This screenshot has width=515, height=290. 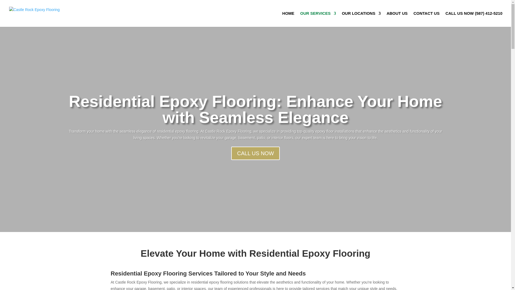 What do you see at coordinates (288, 19) in the screenshot?
I see `HOME` at bounding box center [288, 19].